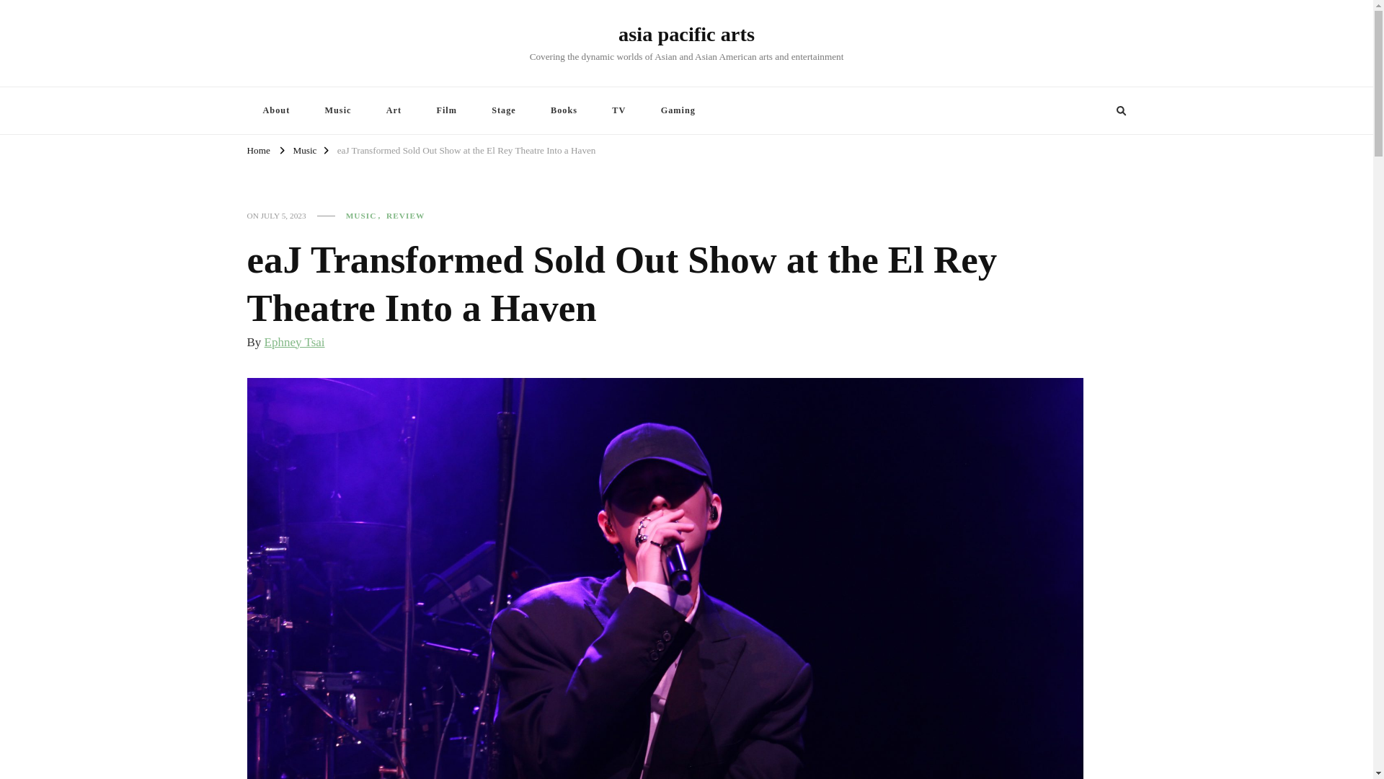 The image size is (1384, 779). I want to click on Stage, so click(503, 110).